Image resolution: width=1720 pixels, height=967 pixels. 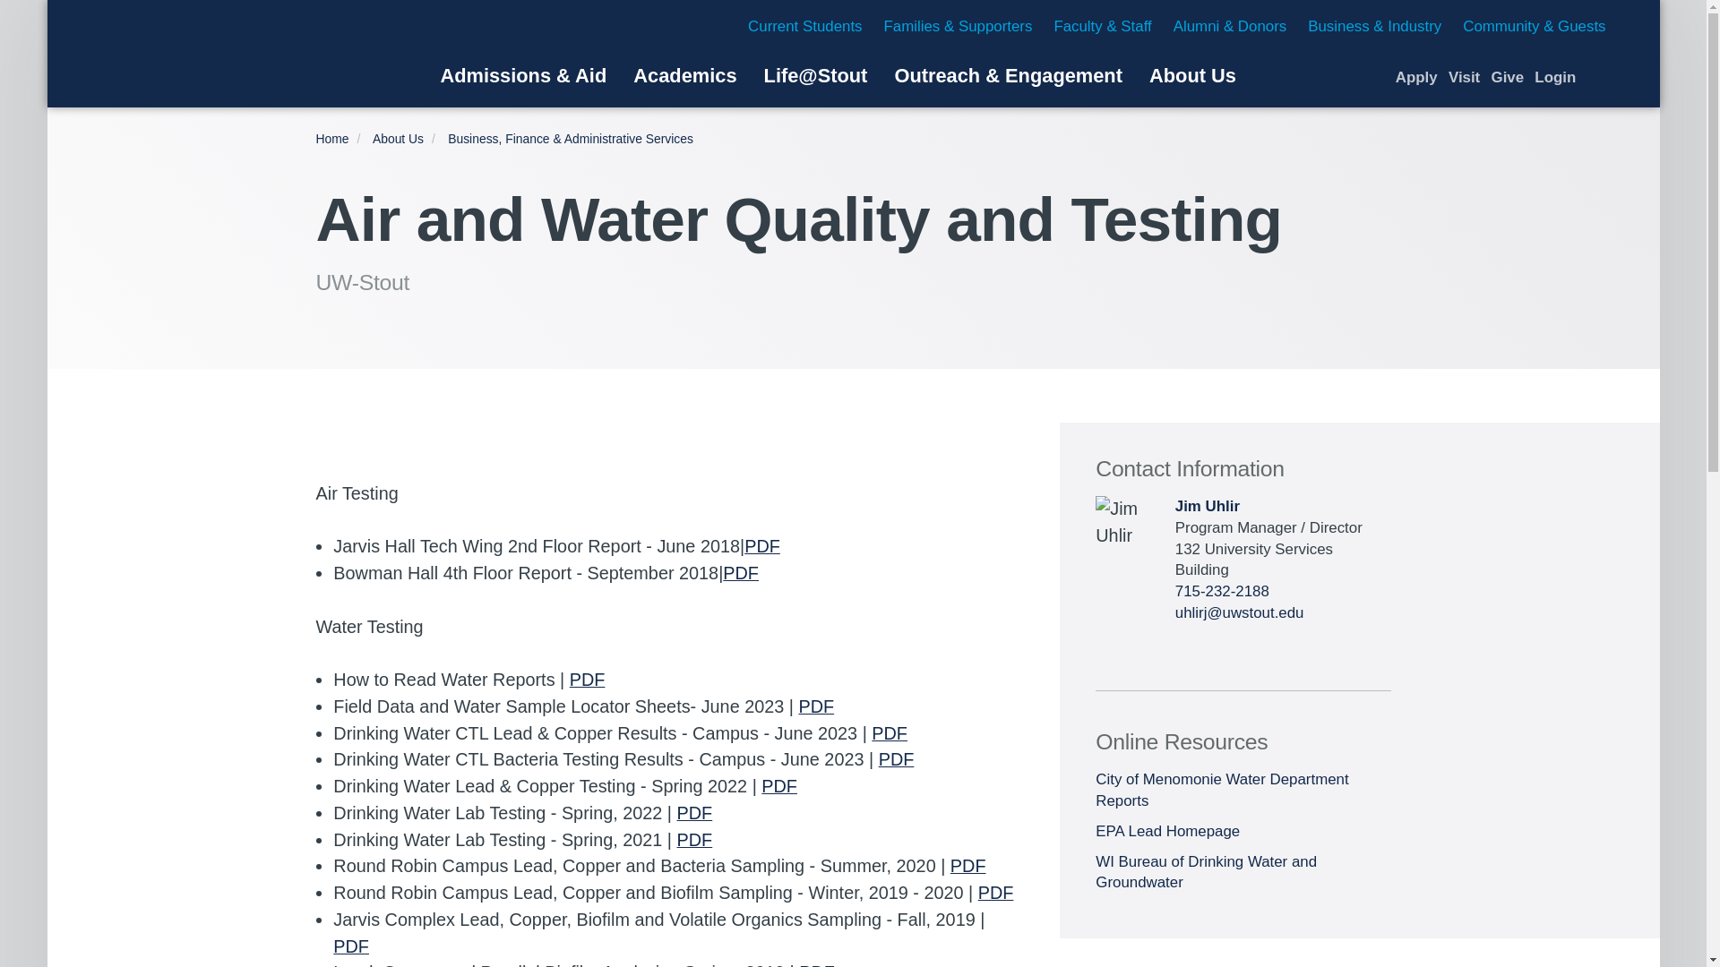 I want to click on Current Students, so click(x=804, y=26).